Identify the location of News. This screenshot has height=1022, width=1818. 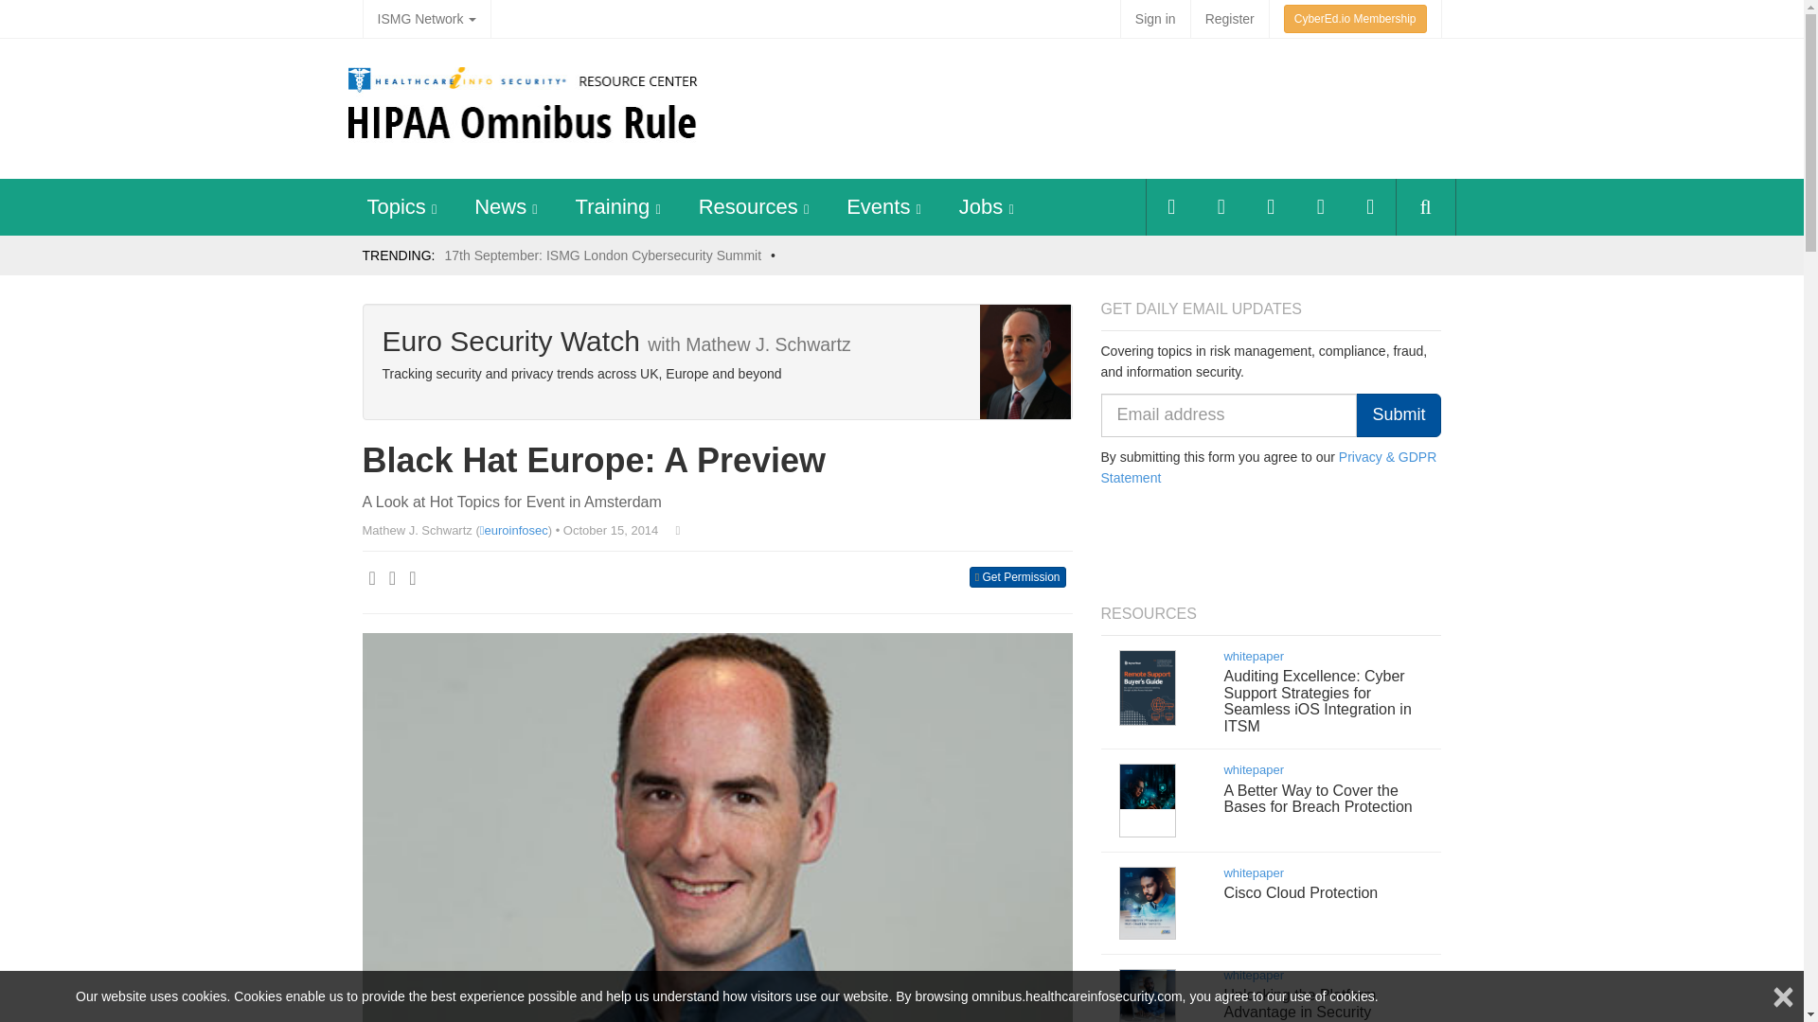
(500, 206).